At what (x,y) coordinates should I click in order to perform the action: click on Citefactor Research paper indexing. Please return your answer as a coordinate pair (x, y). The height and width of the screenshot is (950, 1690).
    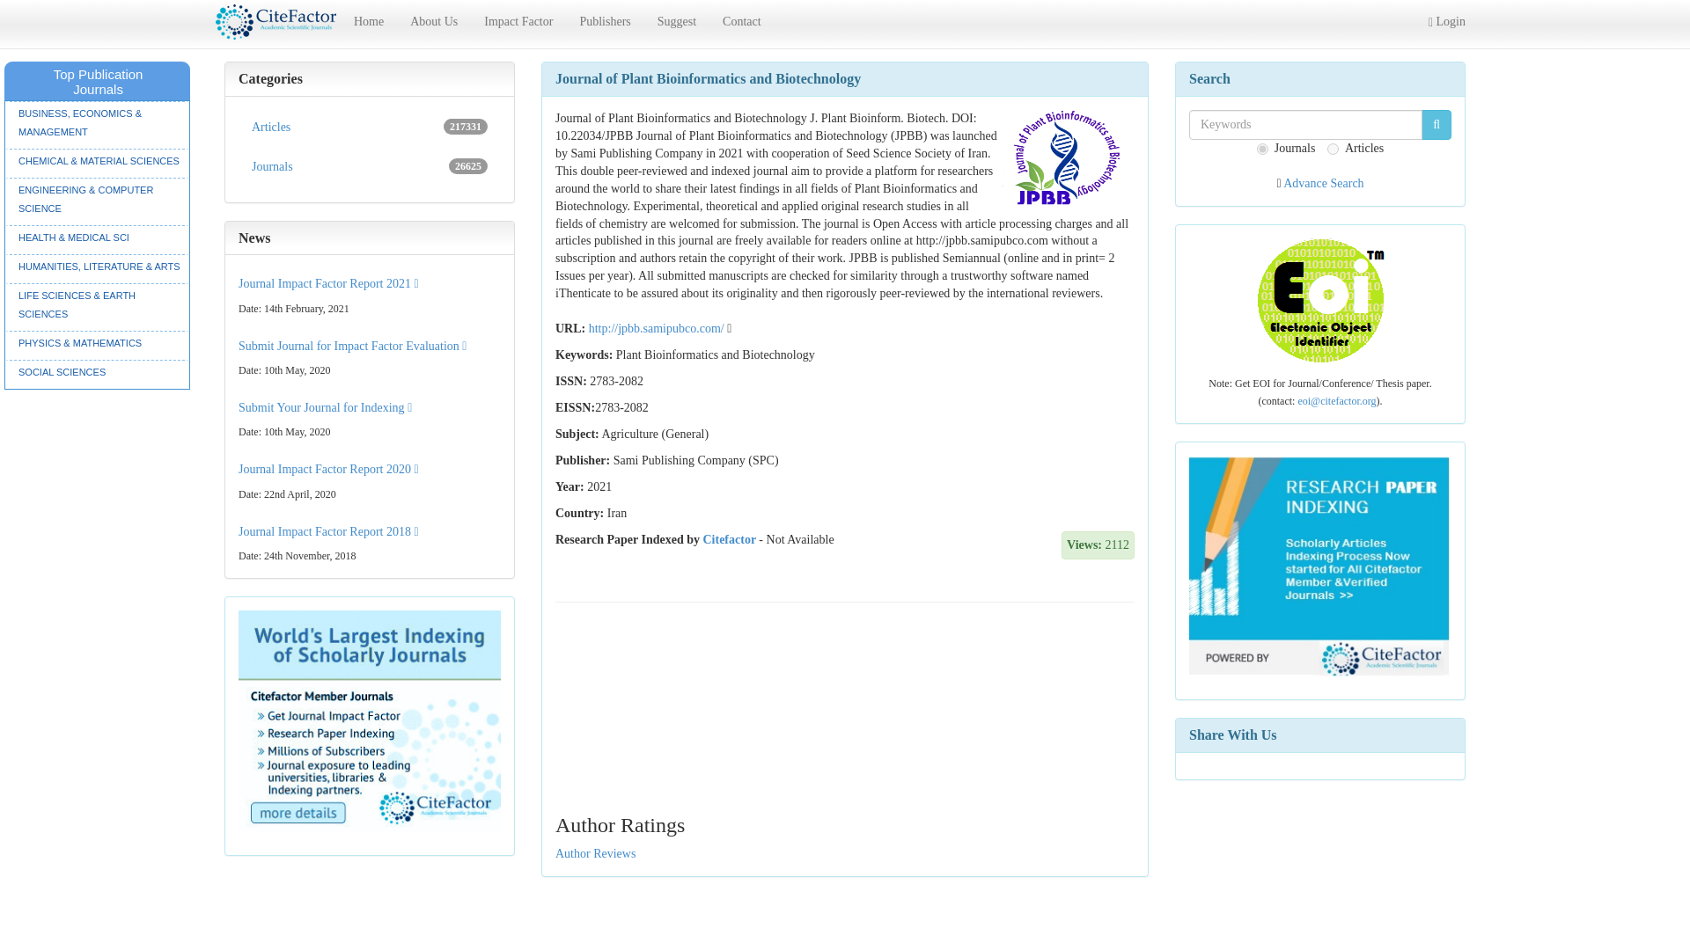
    Looking at the image, I should click on (1320, 566).